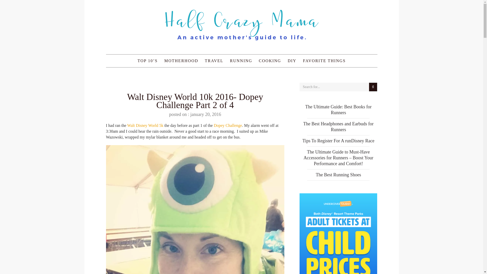 The image size is (487, 274). What do you see at coordinates (228, 125) in the screenshot?
I see `Dopey Challenge` at bounding box center [228, 125].